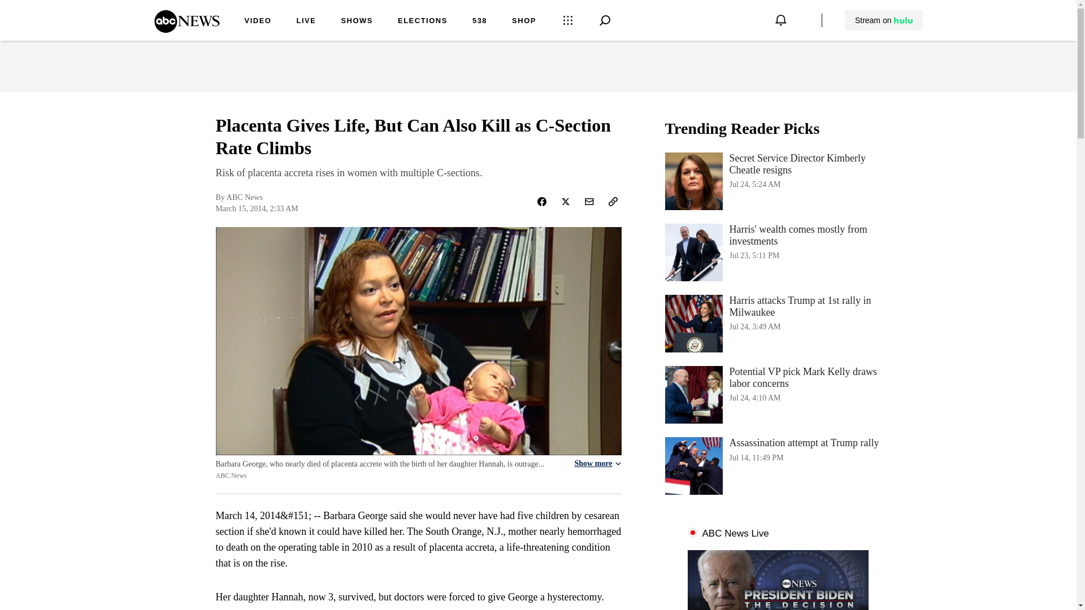 This screenshot has width=1085, height=610. What do you see at coordinates (186, 29) in the screenshot?
I see `ABC News` at bounding box center [186, 29].